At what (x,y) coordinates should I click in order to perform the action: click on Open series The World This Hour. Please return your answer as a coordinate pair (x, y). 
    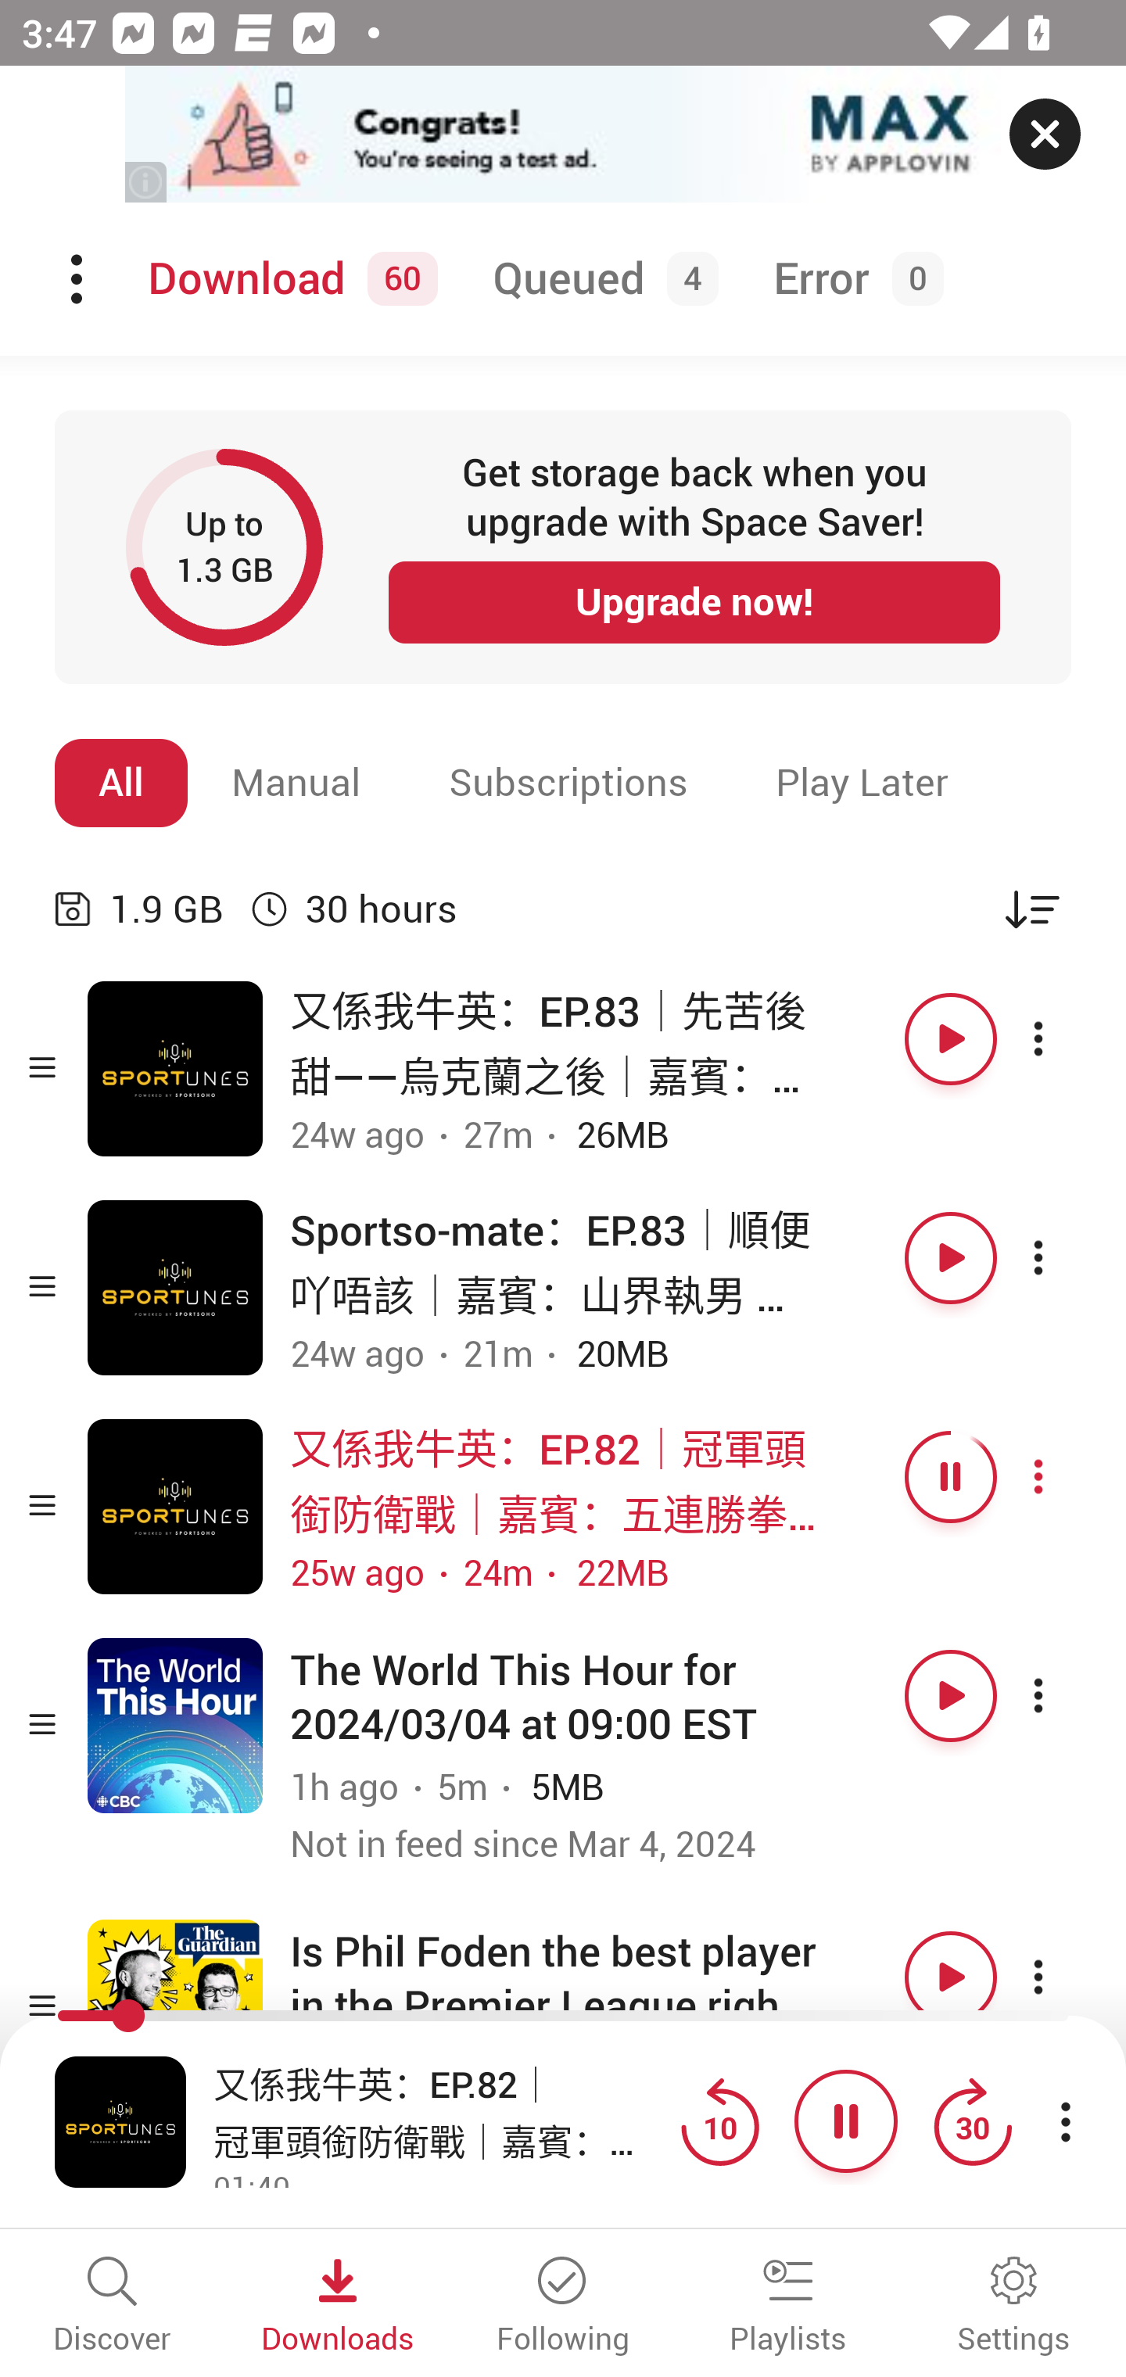
    Looking at the image, I should click on (175, 1725).